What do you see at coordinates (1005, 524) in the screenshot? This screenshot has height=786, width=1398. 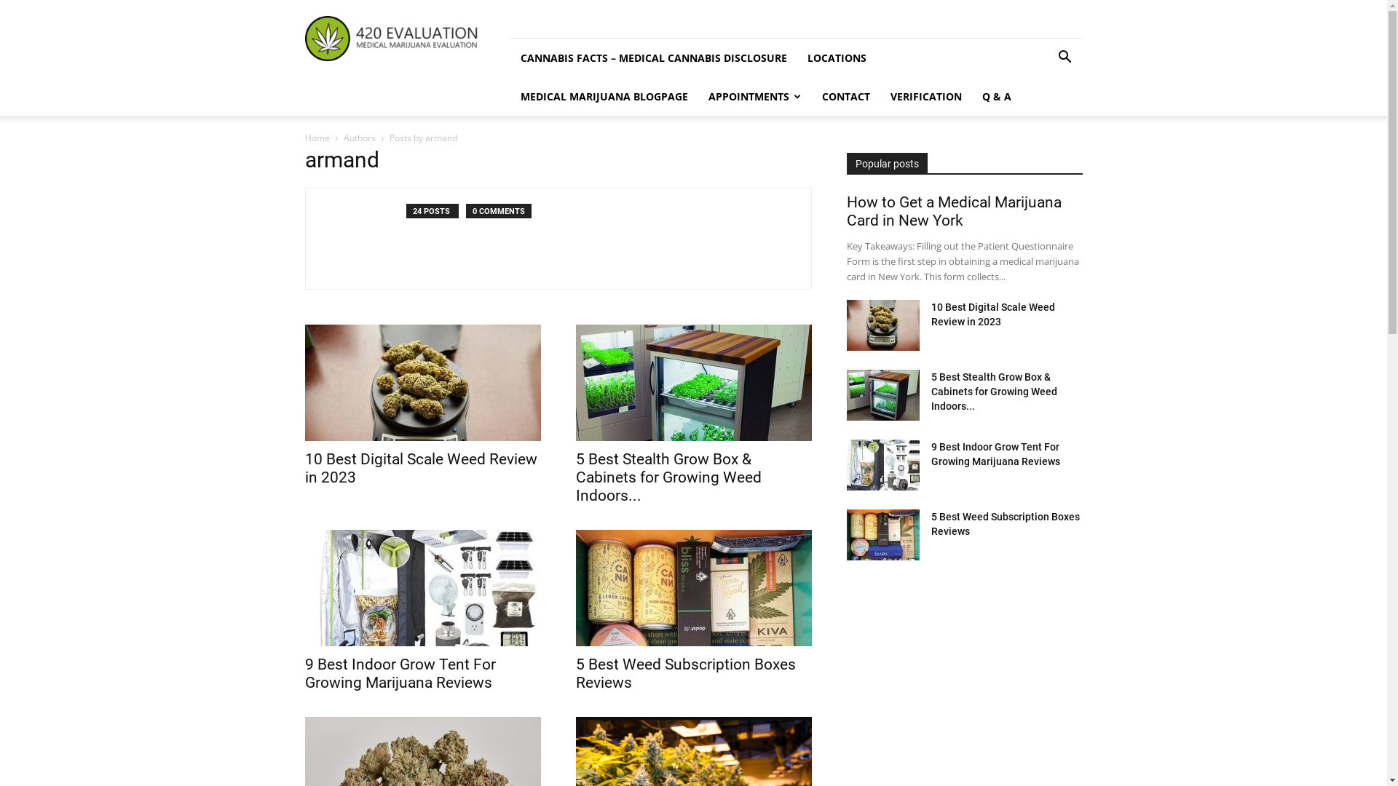 I see `5 Best Weed Subscription Boxes Reviews` at bounding box center [1005, 524].